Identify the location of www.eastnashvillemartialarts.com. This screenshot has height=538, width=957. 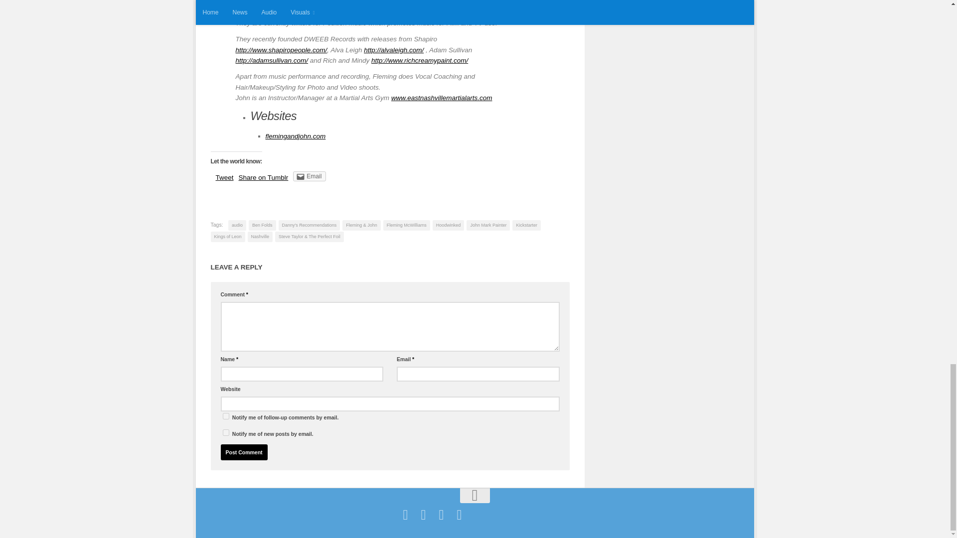
(442, 98).